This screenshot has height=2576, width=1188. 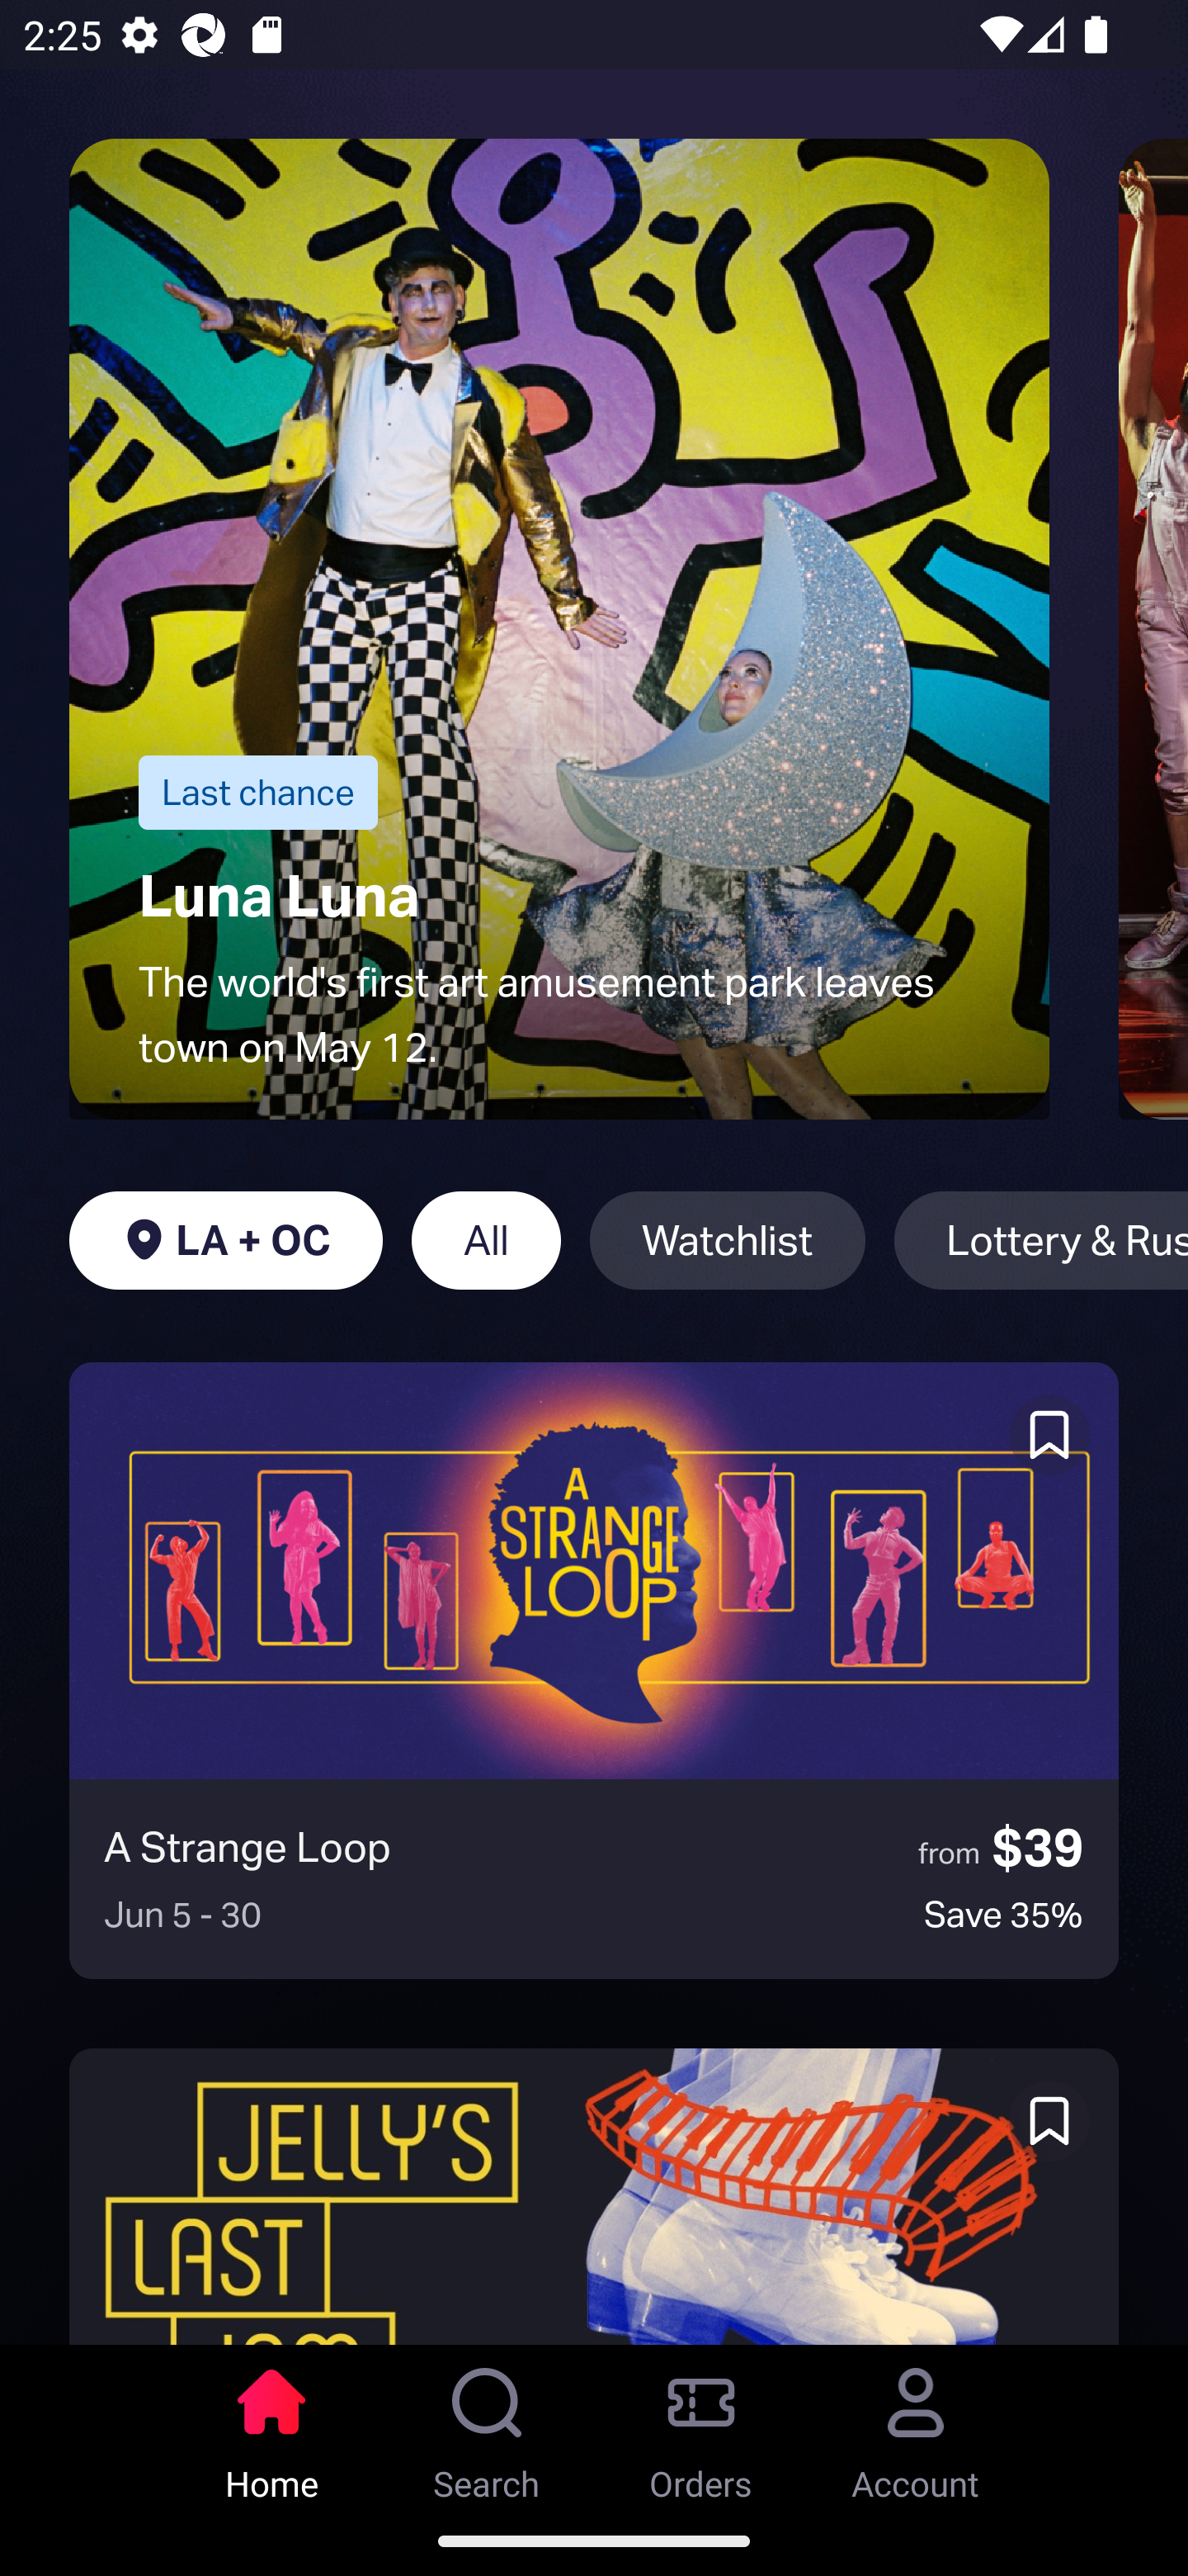 What do you see at coordinates (701, 2425) in the screenshot?
I see `Orders` at bounding box center [701, 2425].